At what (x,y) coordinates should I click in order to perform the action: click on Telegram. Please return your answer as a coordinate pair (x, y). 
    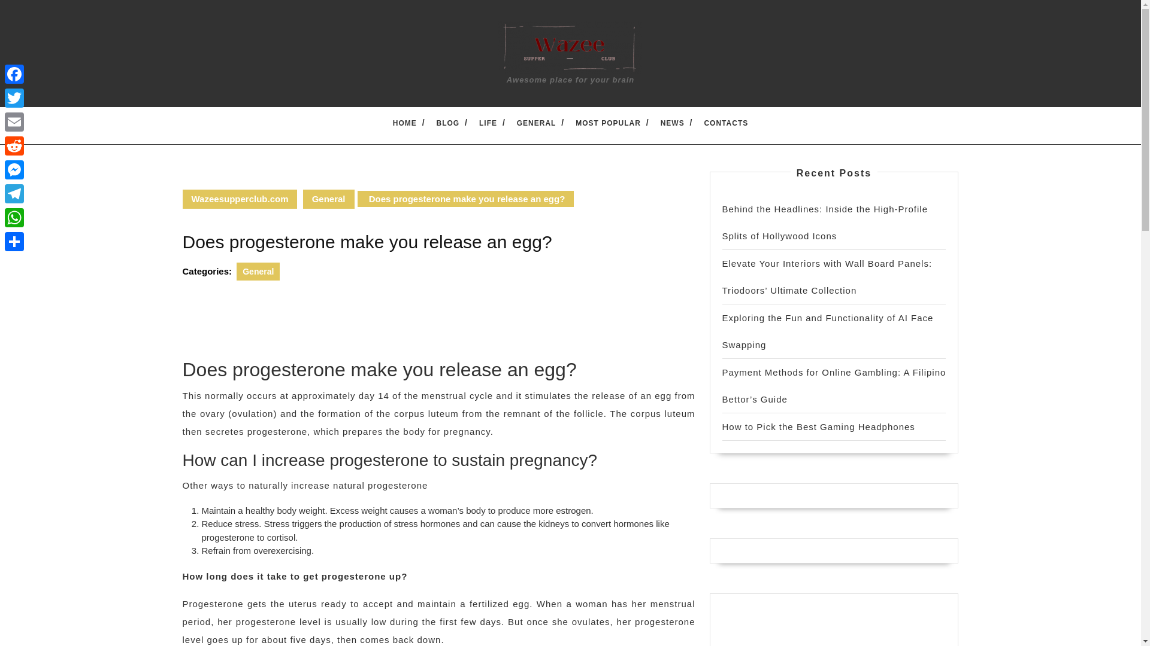
    Looking at the image, I should click on (14, 194).